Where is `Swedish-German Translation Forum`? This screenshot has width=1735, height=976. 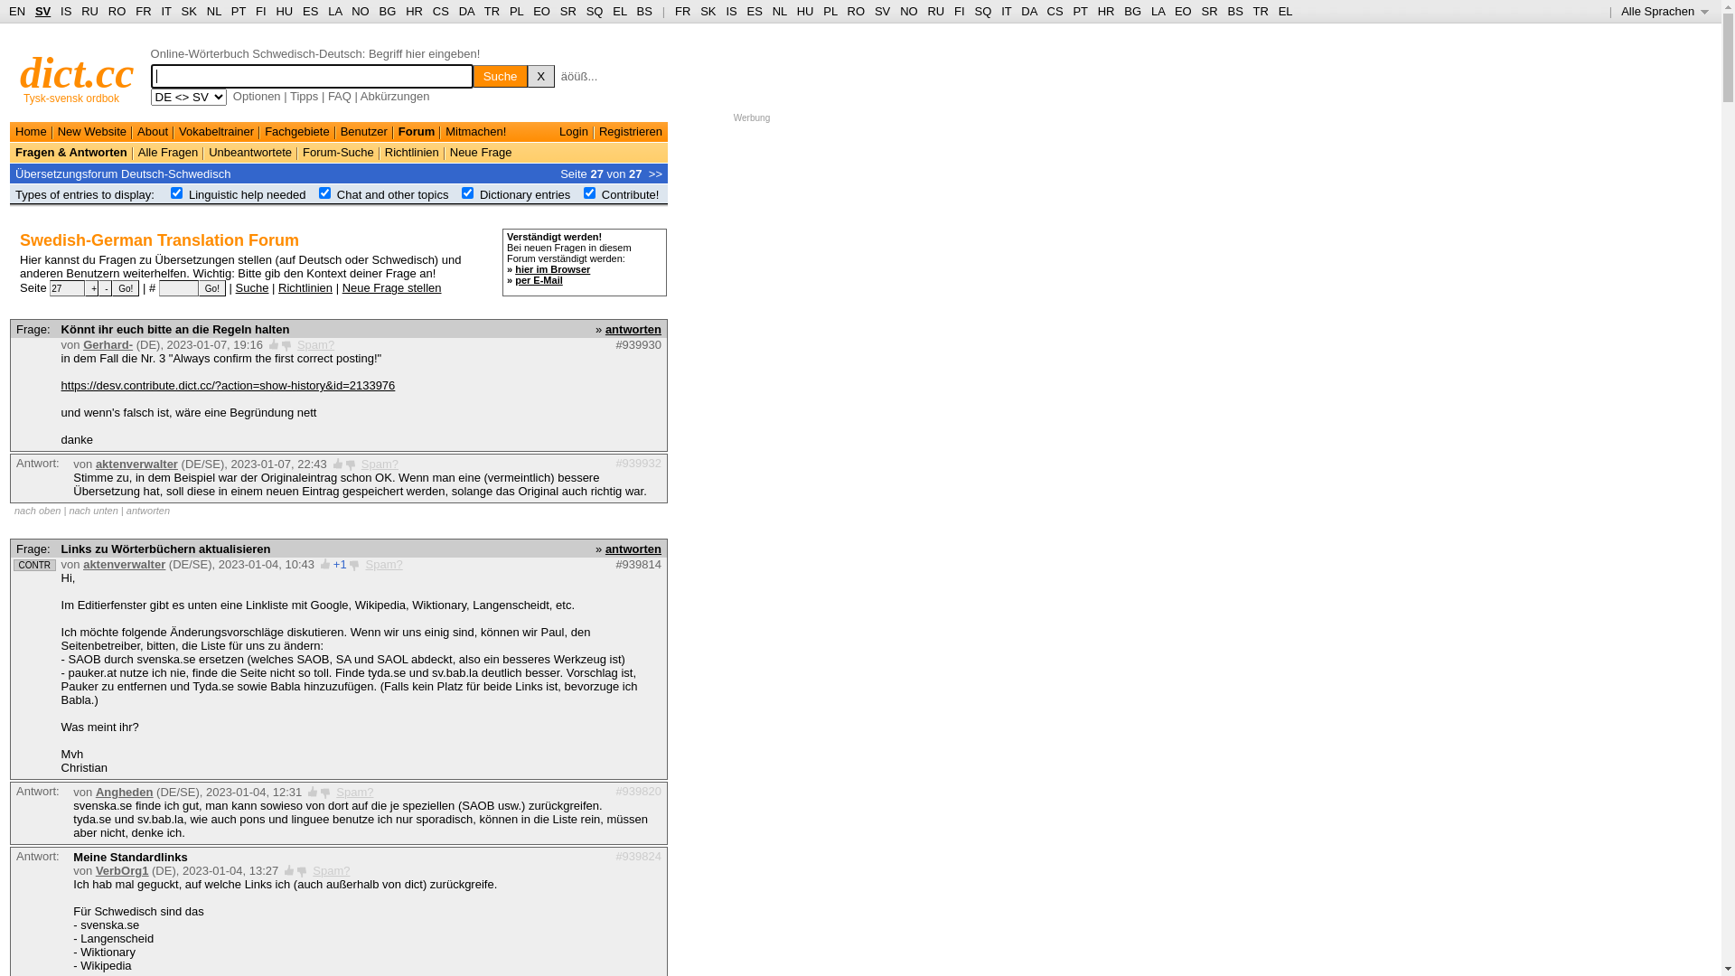 Swedish-German Translation Forum is located at coordinates (159, 240).